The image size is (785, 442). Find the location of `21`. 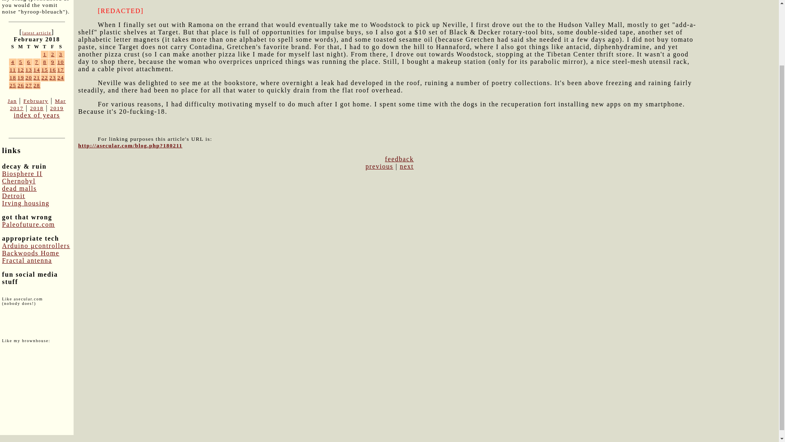

21 is located at coordinates (37, 77).